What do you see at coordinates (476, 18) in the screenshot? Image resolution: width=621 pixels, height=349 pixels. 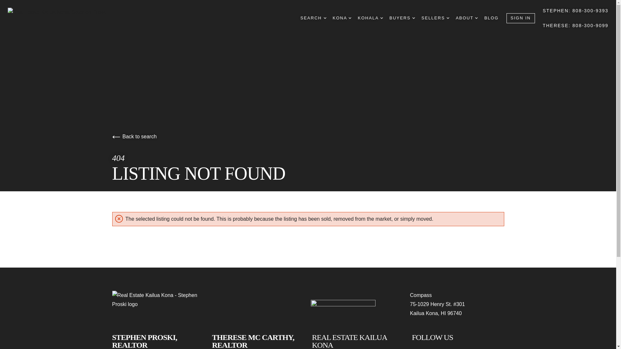 I see `DROPDOWN ARROW` at bounding box center [476, 18].